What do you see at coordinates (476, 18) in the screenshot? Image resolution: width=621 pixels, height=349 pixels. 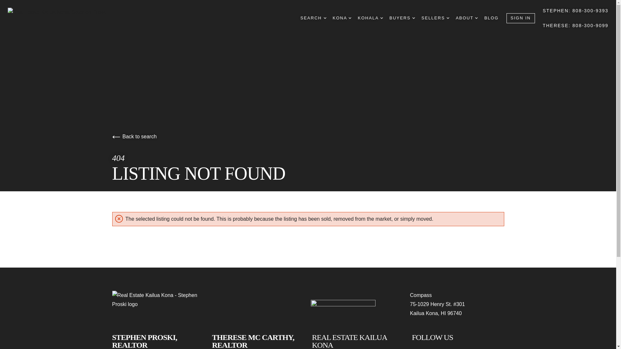 I see `DROPDOWN ARROW` at bounding box center [476, 18].